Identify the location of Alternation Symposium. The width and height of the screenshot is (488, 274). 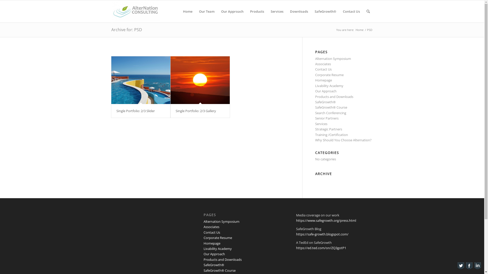
(333, 59).